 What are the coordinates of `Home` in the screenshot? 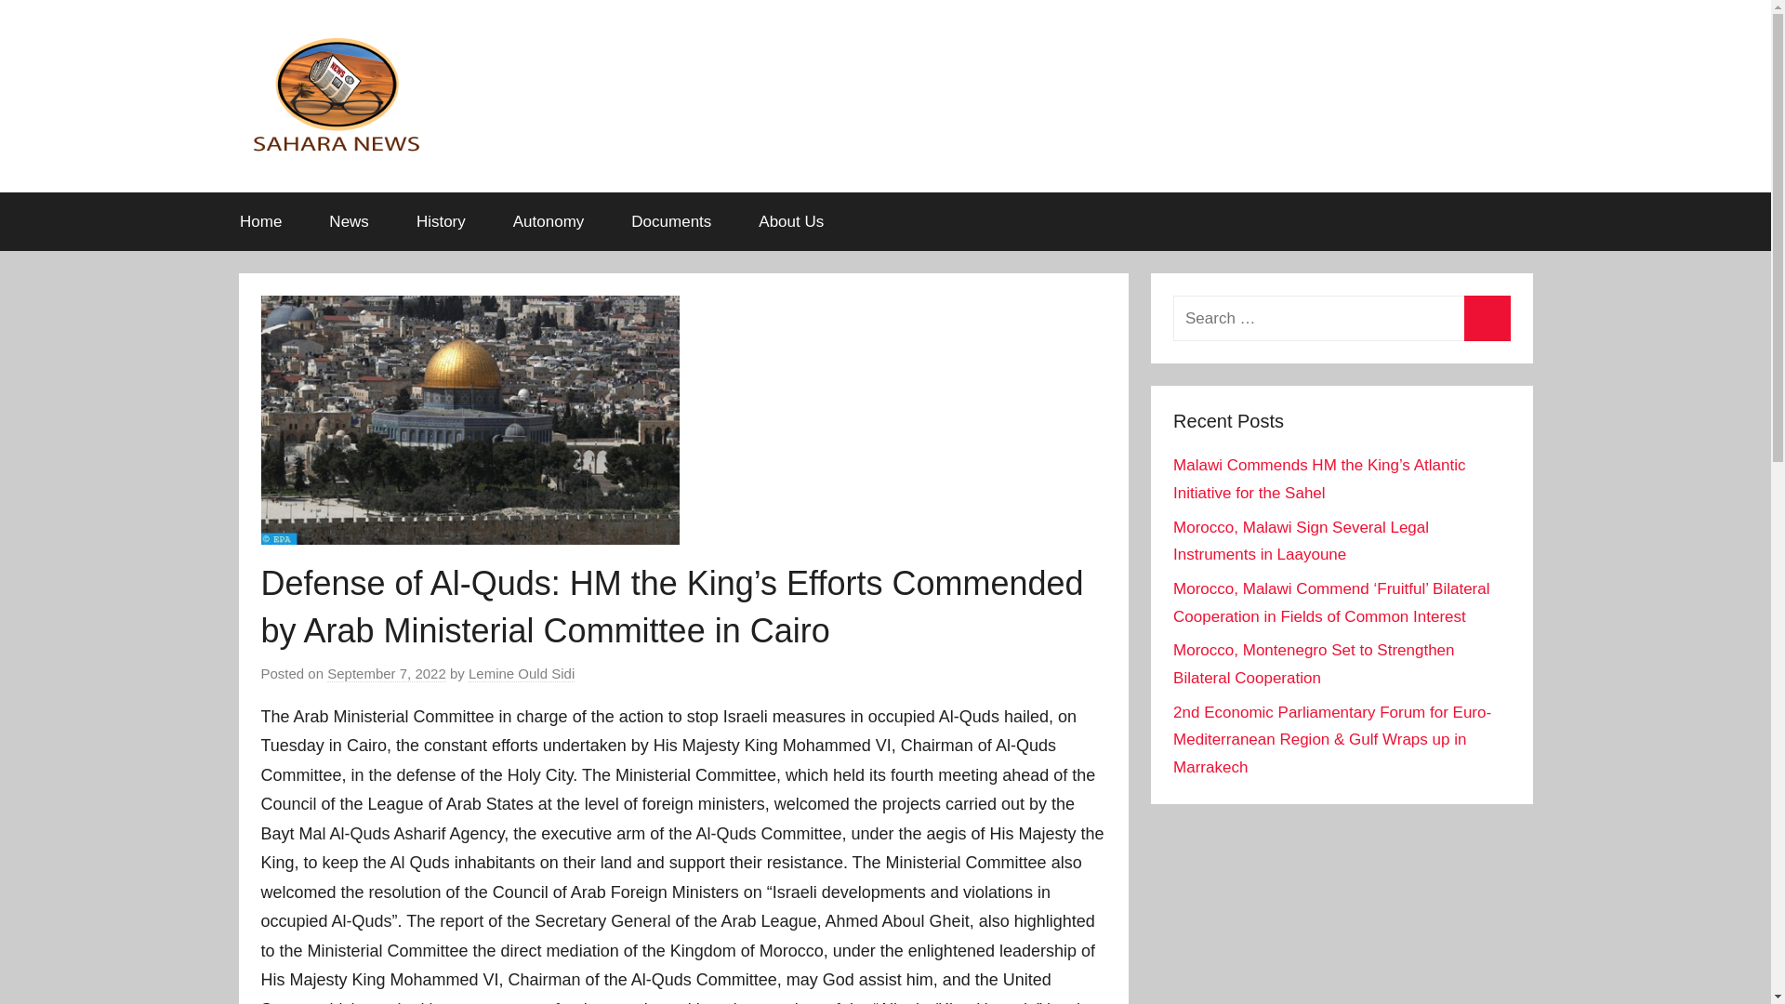 It's located at (260, 221).